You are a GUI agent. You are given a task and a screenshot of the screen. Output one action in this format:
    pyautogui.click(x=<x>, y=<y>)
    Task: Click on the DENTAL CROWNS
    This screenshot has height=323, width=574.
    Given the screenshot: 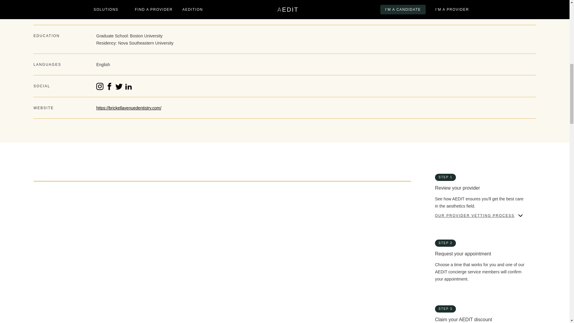 What is the action you would take?
    pyautogui.click(x=309, y=267)
    